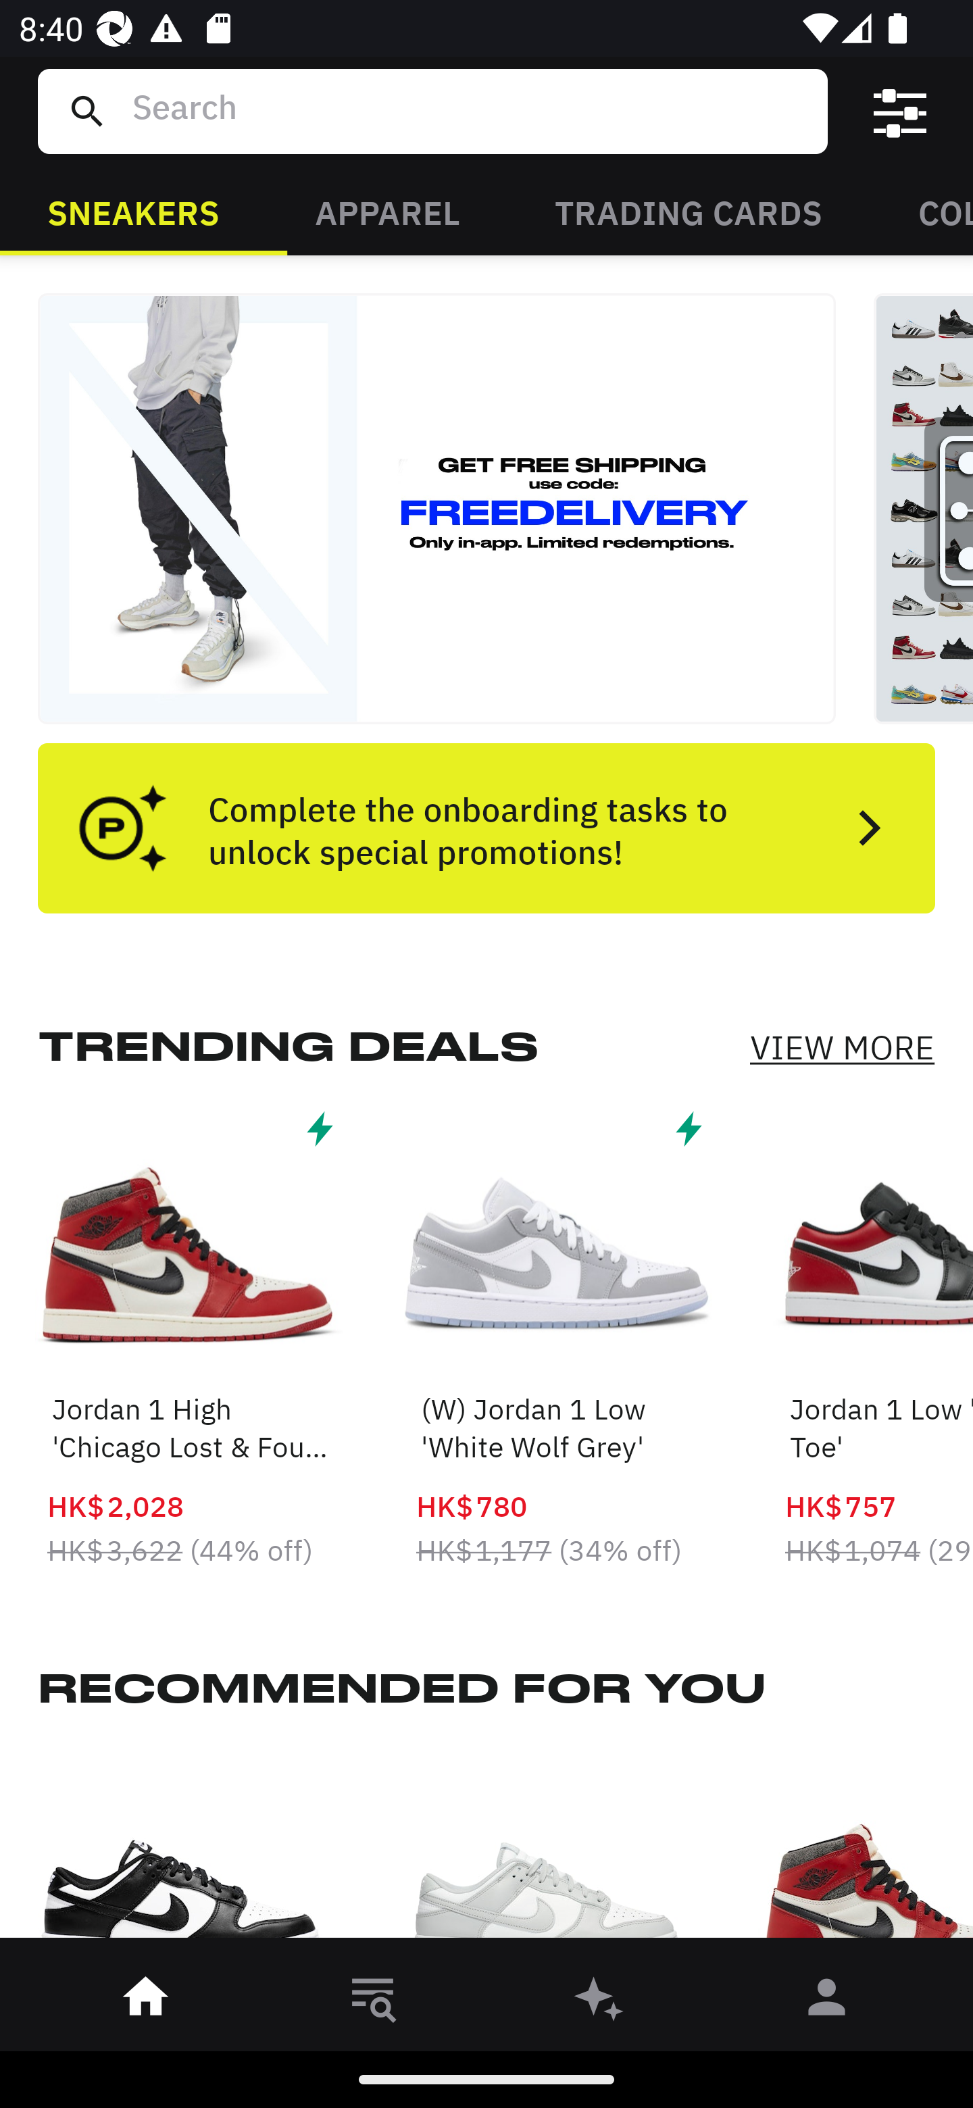  What do you see at coordinates (146, 2001) in the screenshot?
I see `󰋜` at bounding box center [146, 2001].